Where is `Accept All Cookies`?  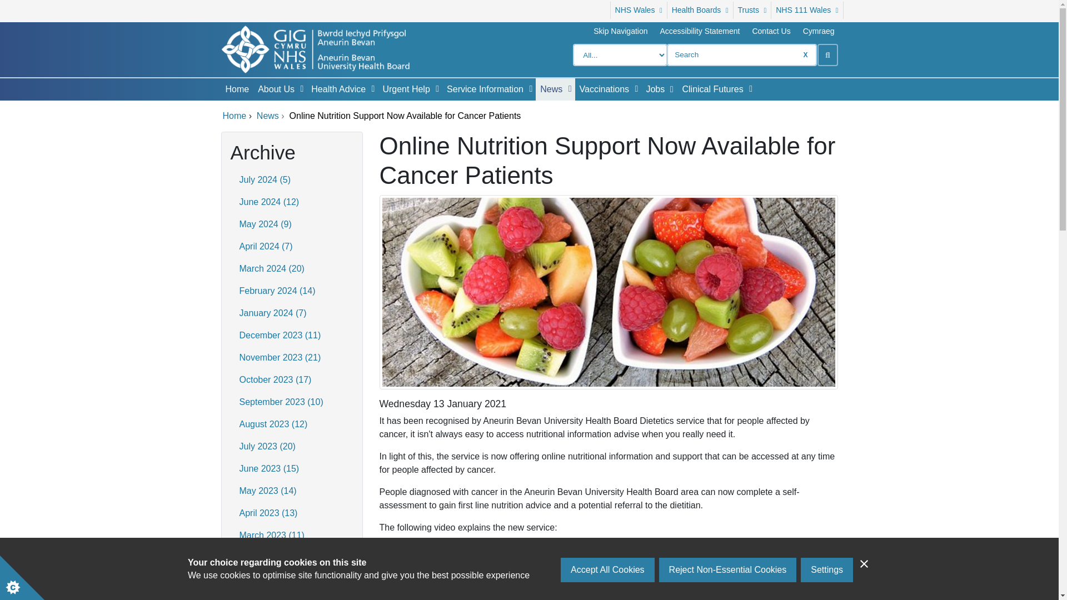
Accept All Cookies is located at coordinates (608, 597).